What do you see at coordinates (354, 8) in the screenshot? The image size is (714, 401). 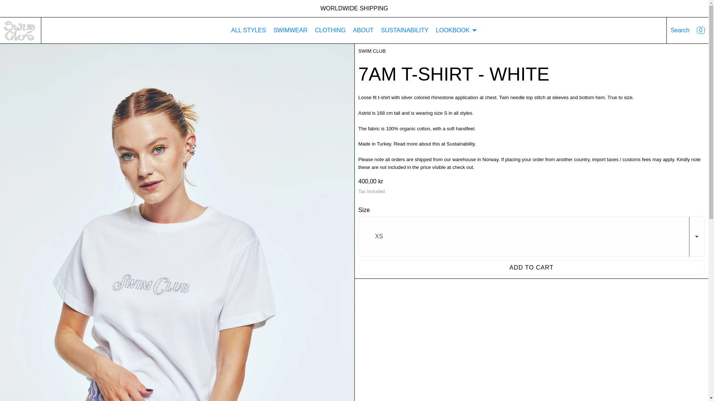 I see `WORLDWIDE SHIPPING` at bounding box center [354, 8].